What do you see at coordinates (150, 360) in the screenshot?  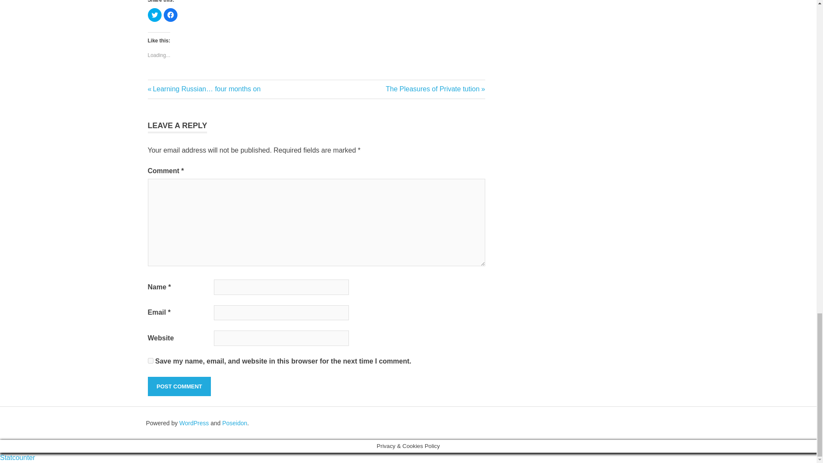 I see `yes` at bounding box center [150, 360].